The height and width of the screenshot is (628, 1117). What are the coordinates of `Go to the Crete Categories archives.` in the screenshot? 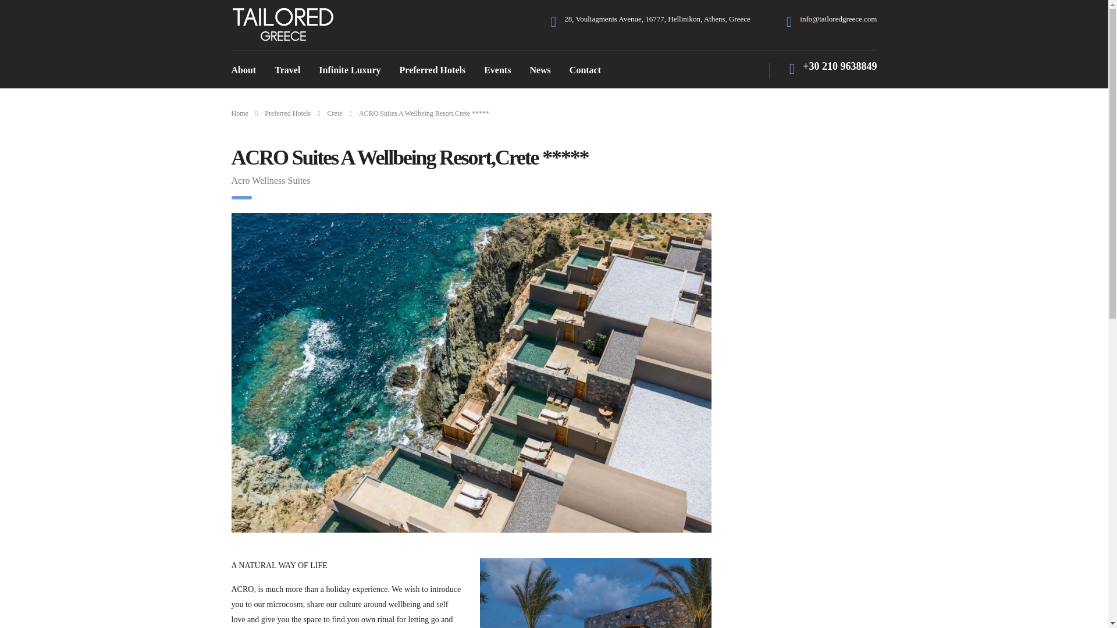 It's located at (335, 113).